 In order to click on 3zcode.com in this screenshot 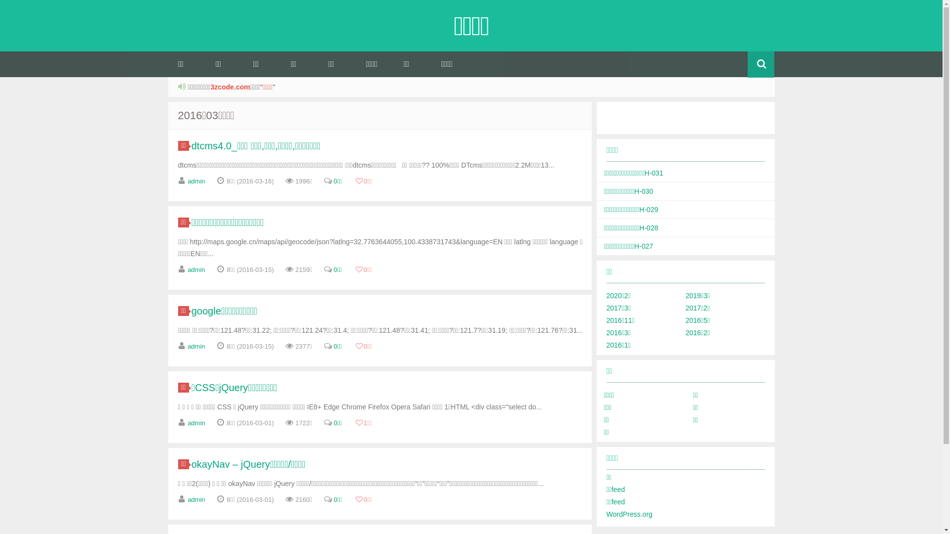, I will do `click(230, 87)`.